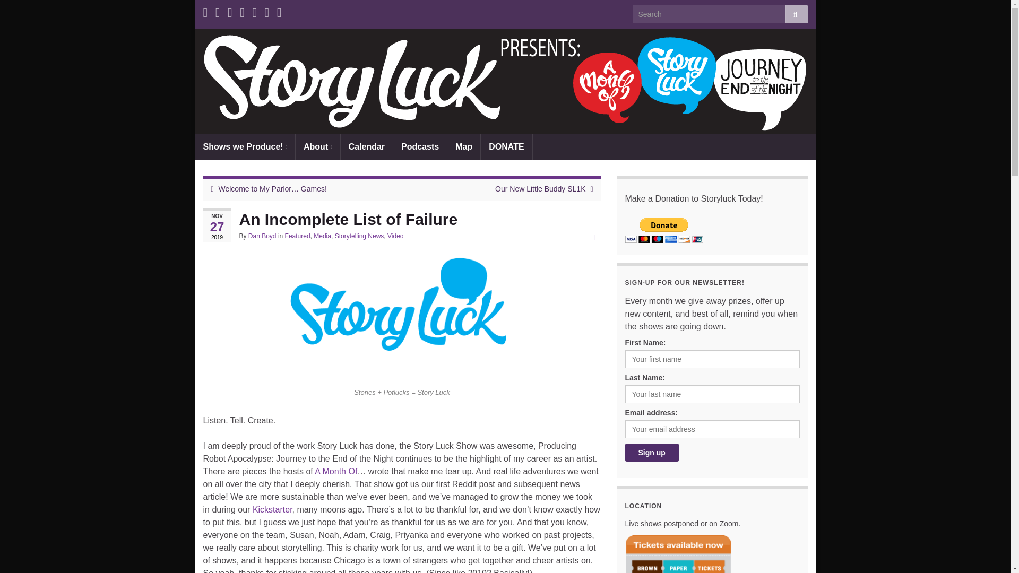 This screenshot has height=573, width=1019. Describe the element at coordinates (366, 146) in the screenshot. I see `Calendar` at that location.